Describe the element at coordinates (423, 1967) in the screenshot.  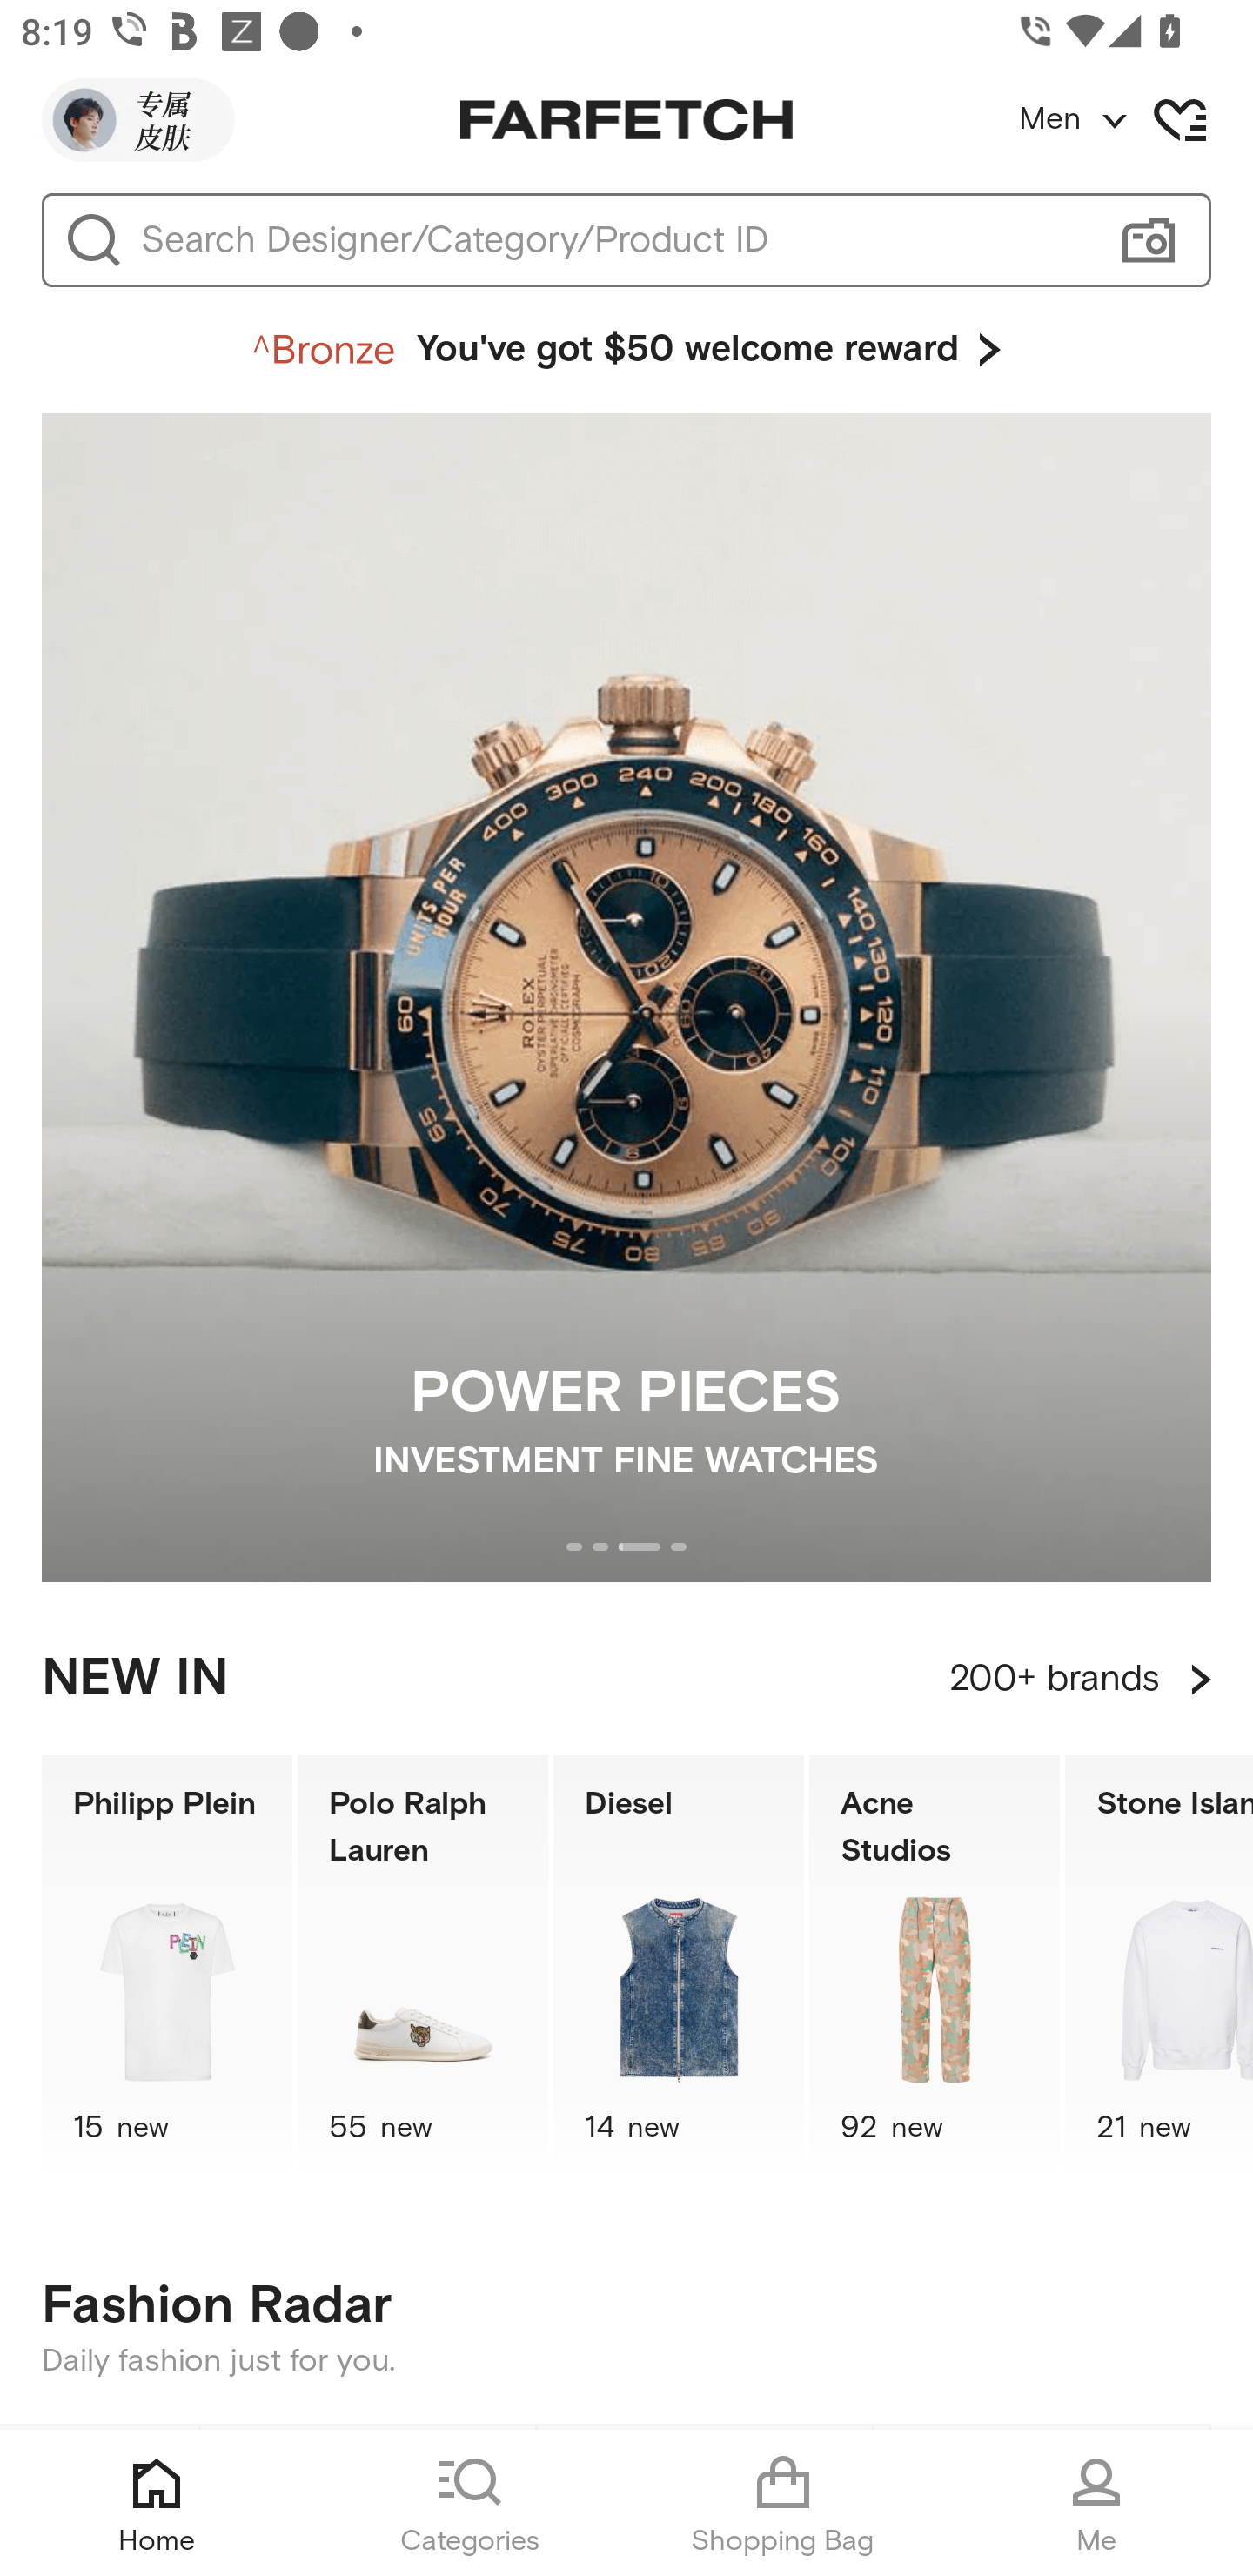
I see `Polo Ralph Lauren 55  new` at that location.